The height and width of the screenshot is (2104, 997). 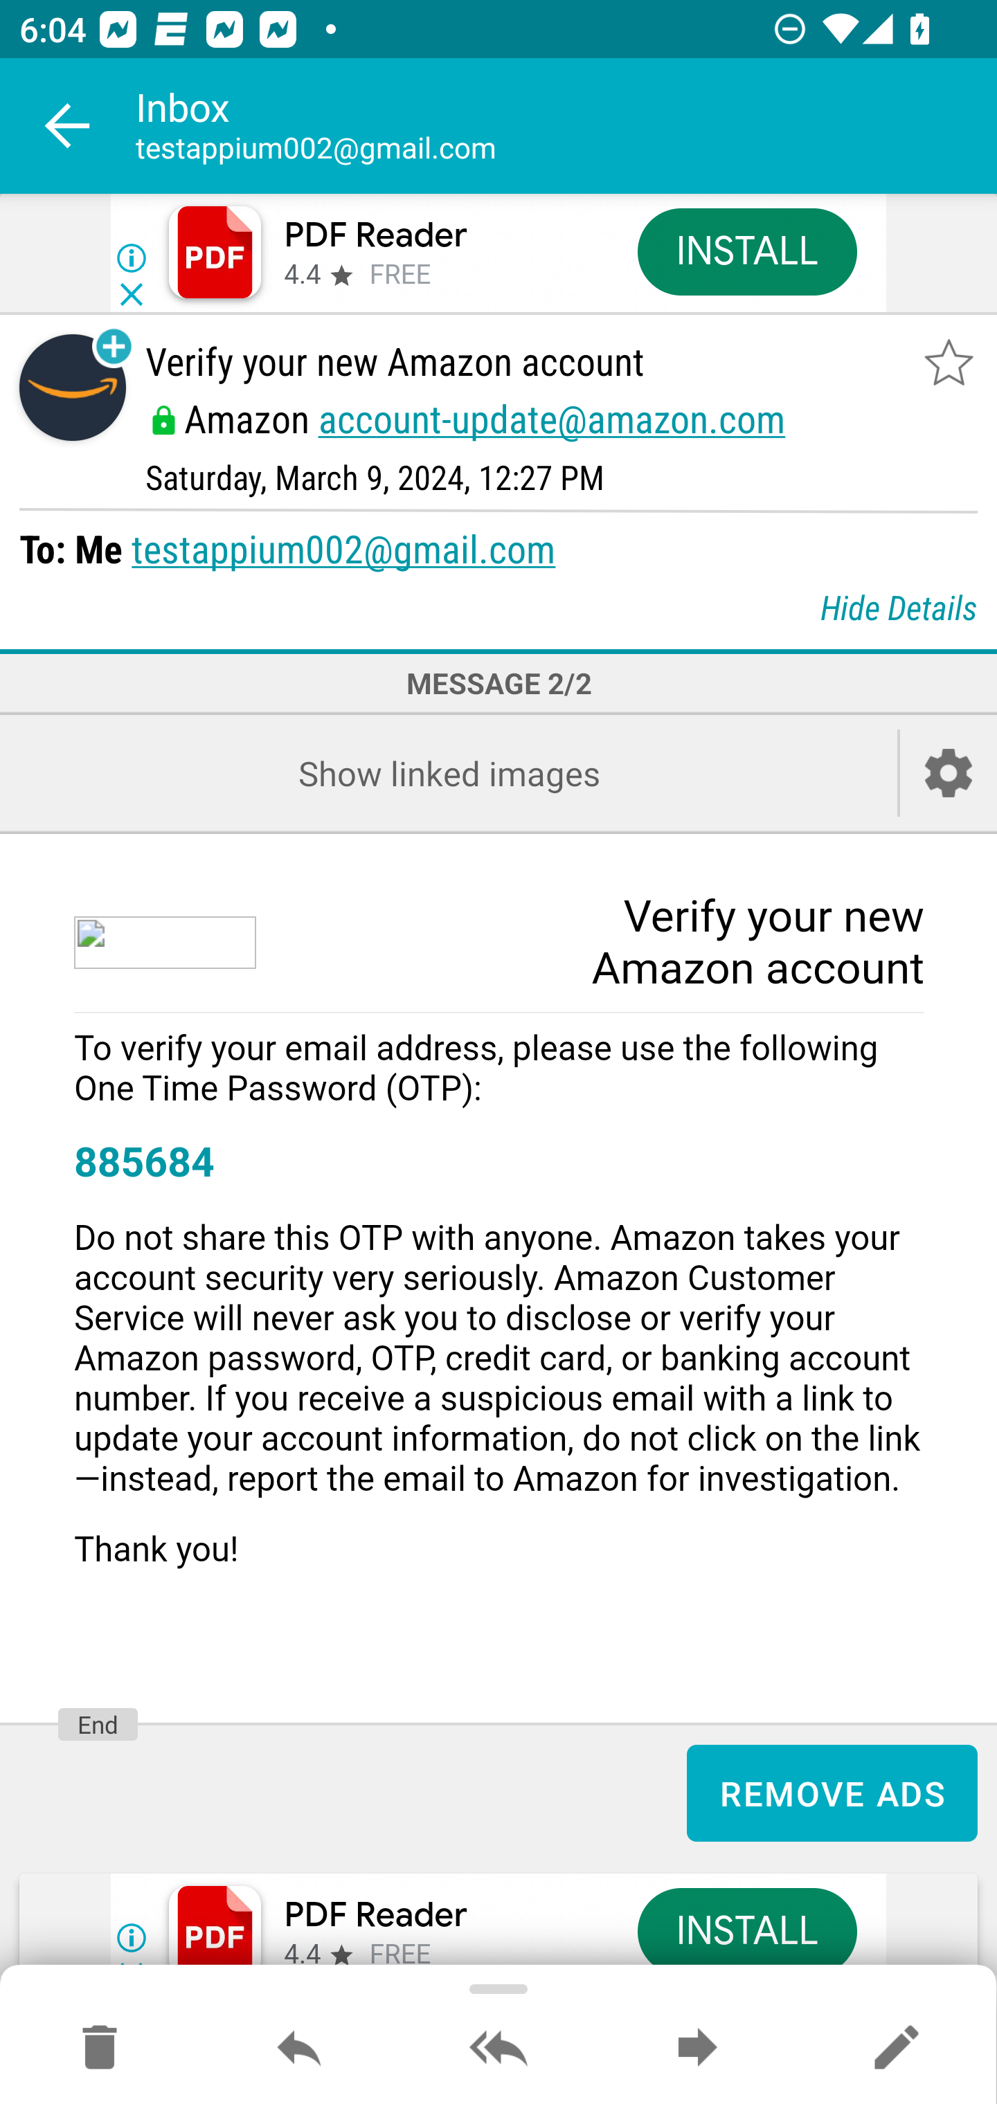 What do you see at coordinates (72, 388) in the screenshot?
I see `Sender contact button` at bounding box center [72, 388].